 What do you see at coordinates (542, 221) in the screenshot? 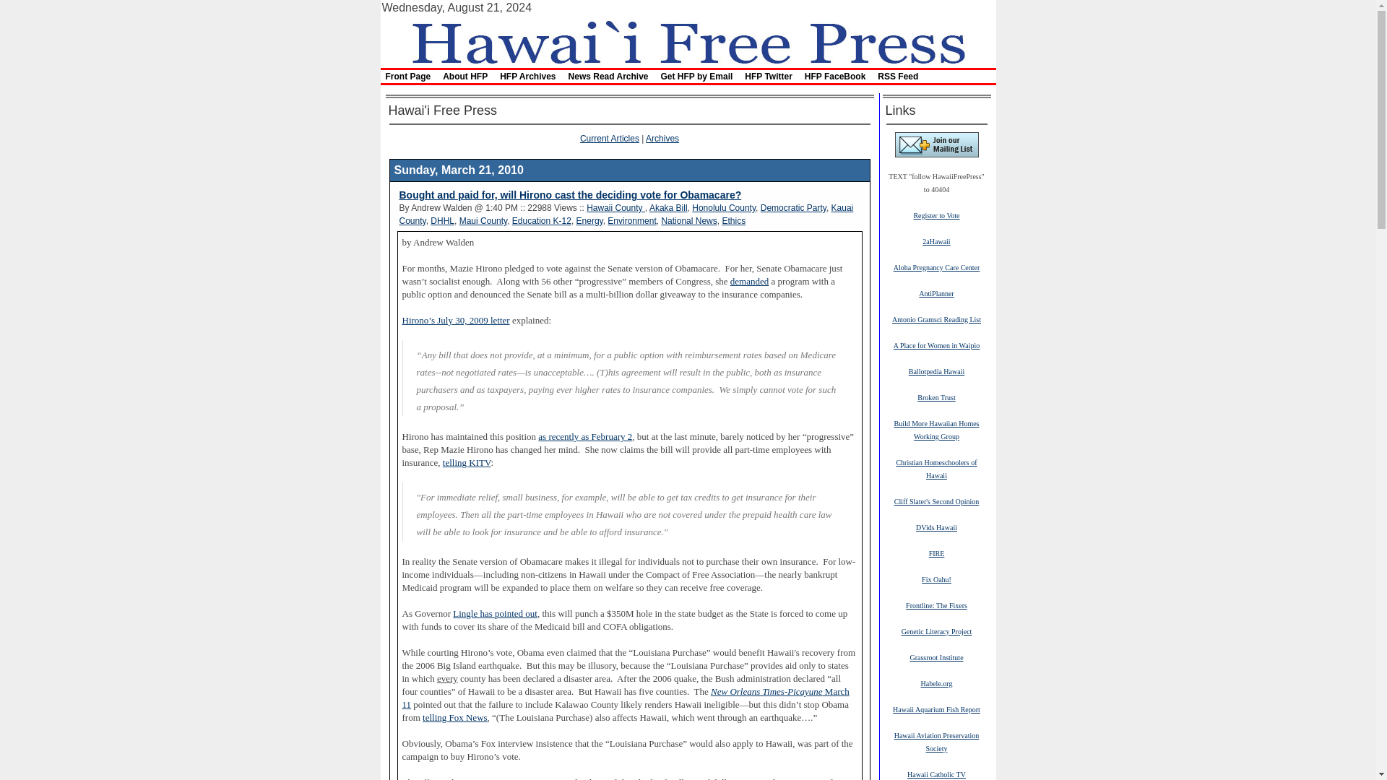
I see `Education K-12` at bounding box center [542, 221].